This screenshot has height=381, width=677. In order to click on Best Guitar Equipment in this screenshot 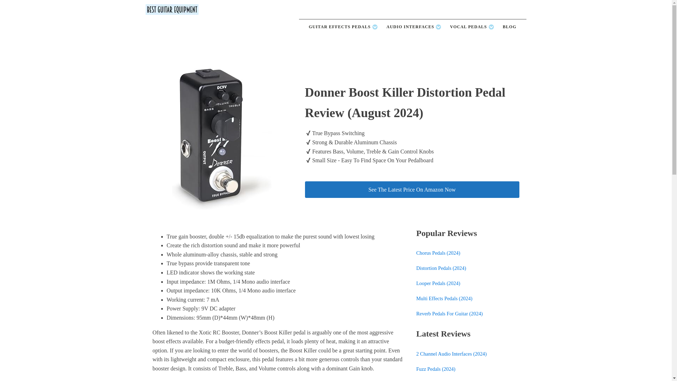, I will do `click(172, 9)`.